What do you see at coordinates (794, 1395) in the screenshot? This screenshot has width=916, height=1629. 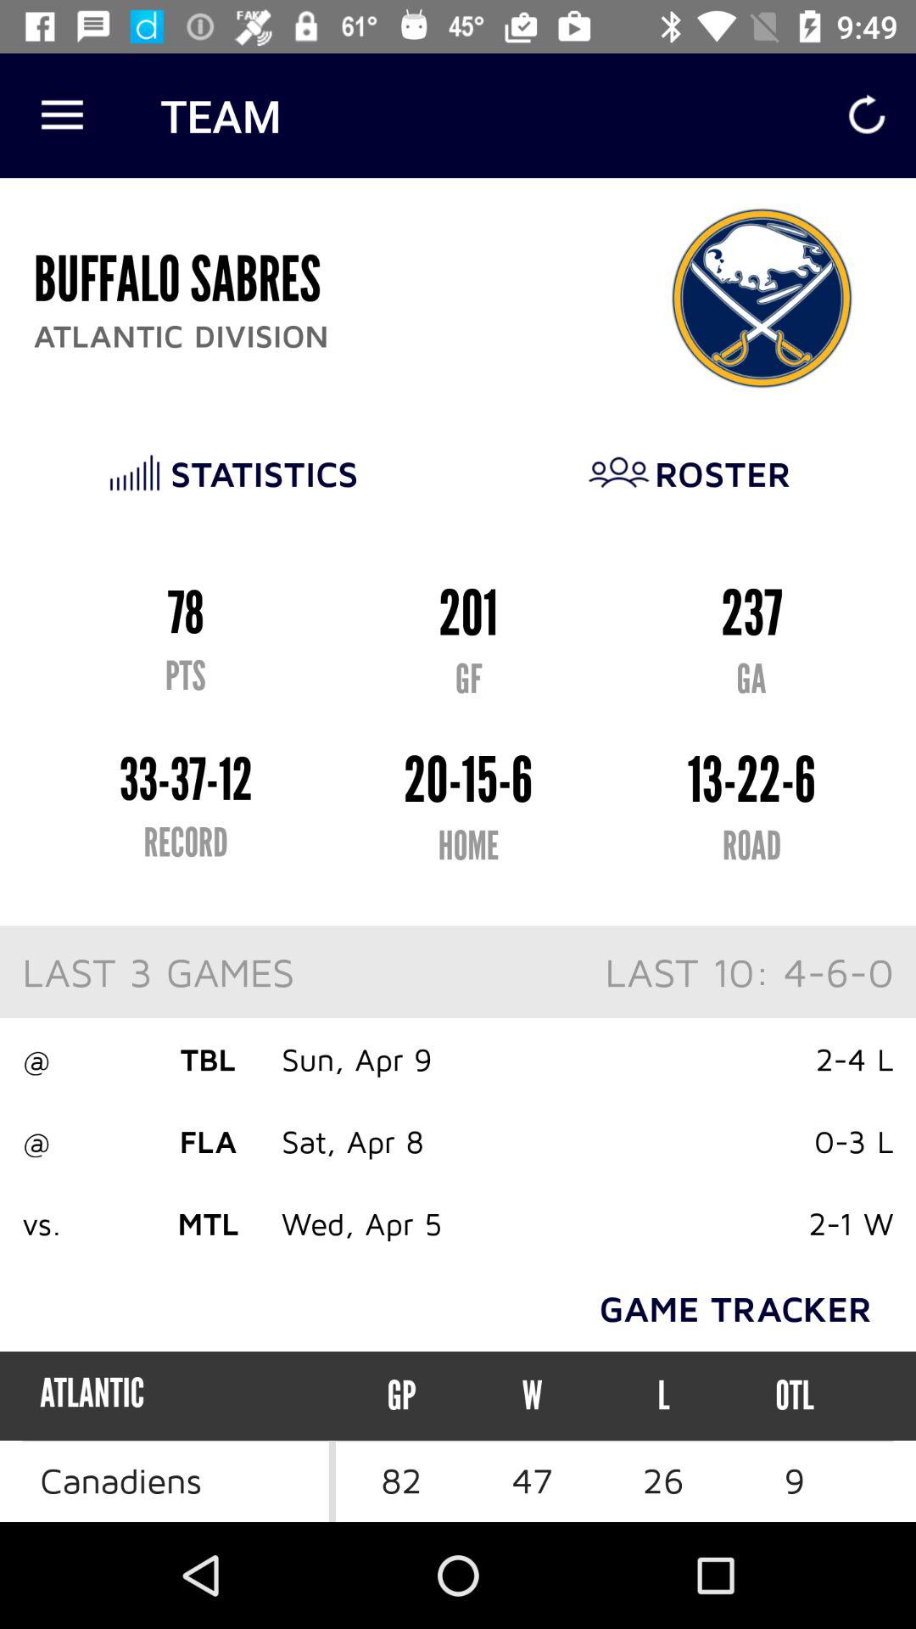 I see `open icon next to the pts icon` at bounding box center [794, 1395].